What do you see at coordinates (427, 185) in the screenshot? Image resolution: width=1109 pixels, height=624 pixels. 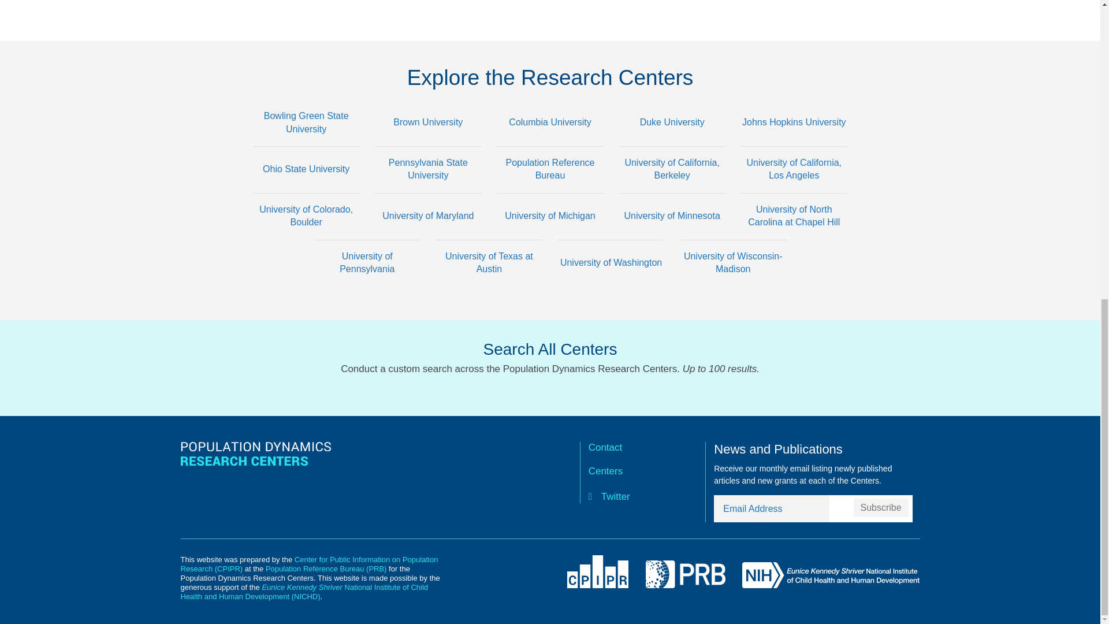 I see `Pennsylvania State University` at bounding box center [427, 185].